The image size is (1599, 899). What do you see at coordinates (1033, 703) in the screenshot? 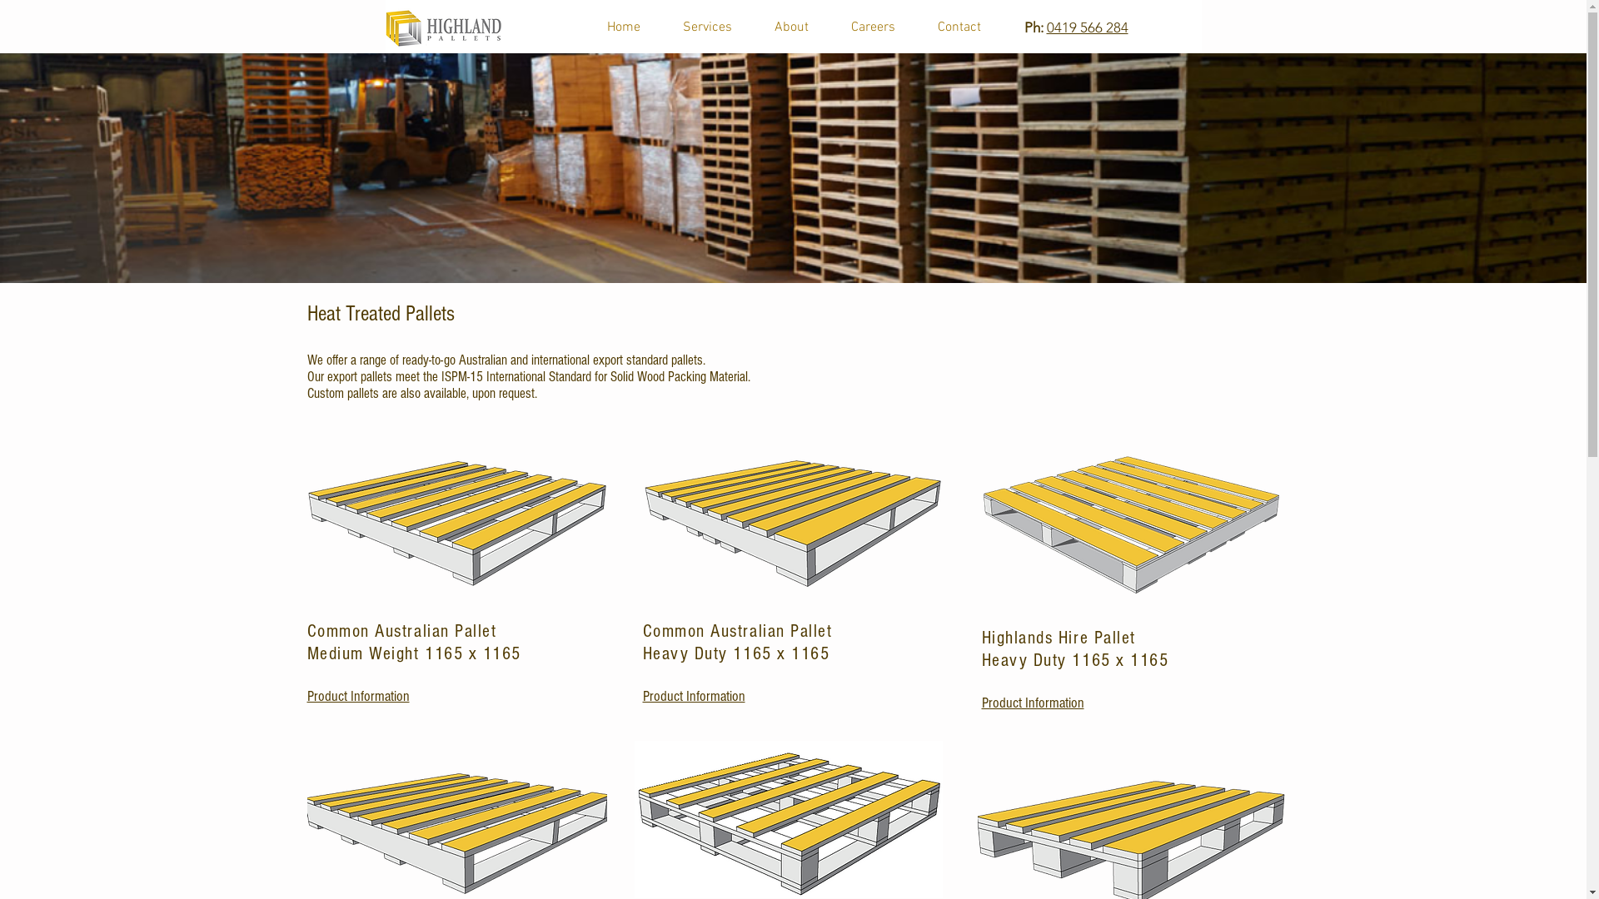
I see `Product Information` at bounding box center [1033, 703].